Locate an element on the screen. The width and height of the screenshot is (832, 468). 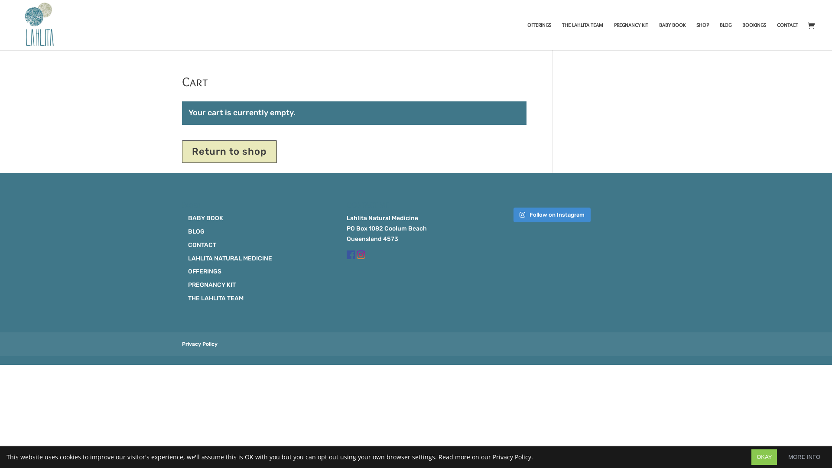
BABY BOOK is located at coordinates (205, 218).